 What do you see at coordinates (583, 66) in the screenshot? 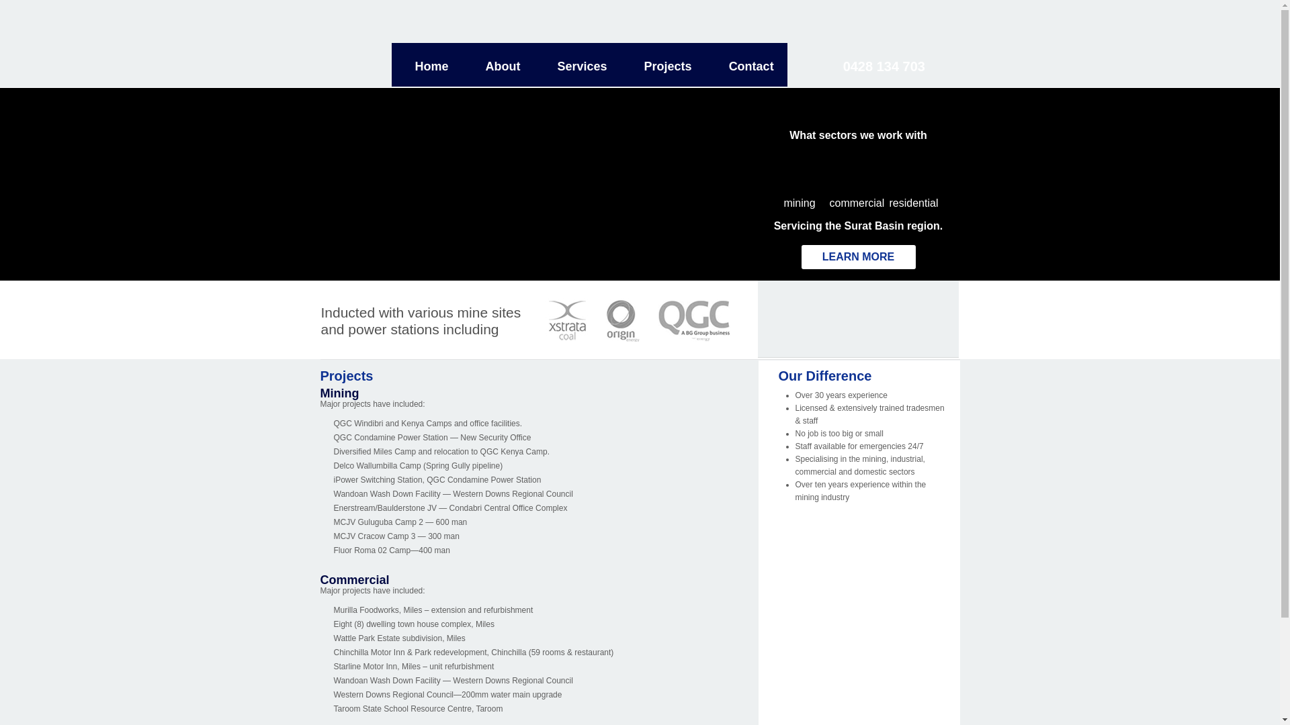
I see `Services` at bounding box center [583, 66].